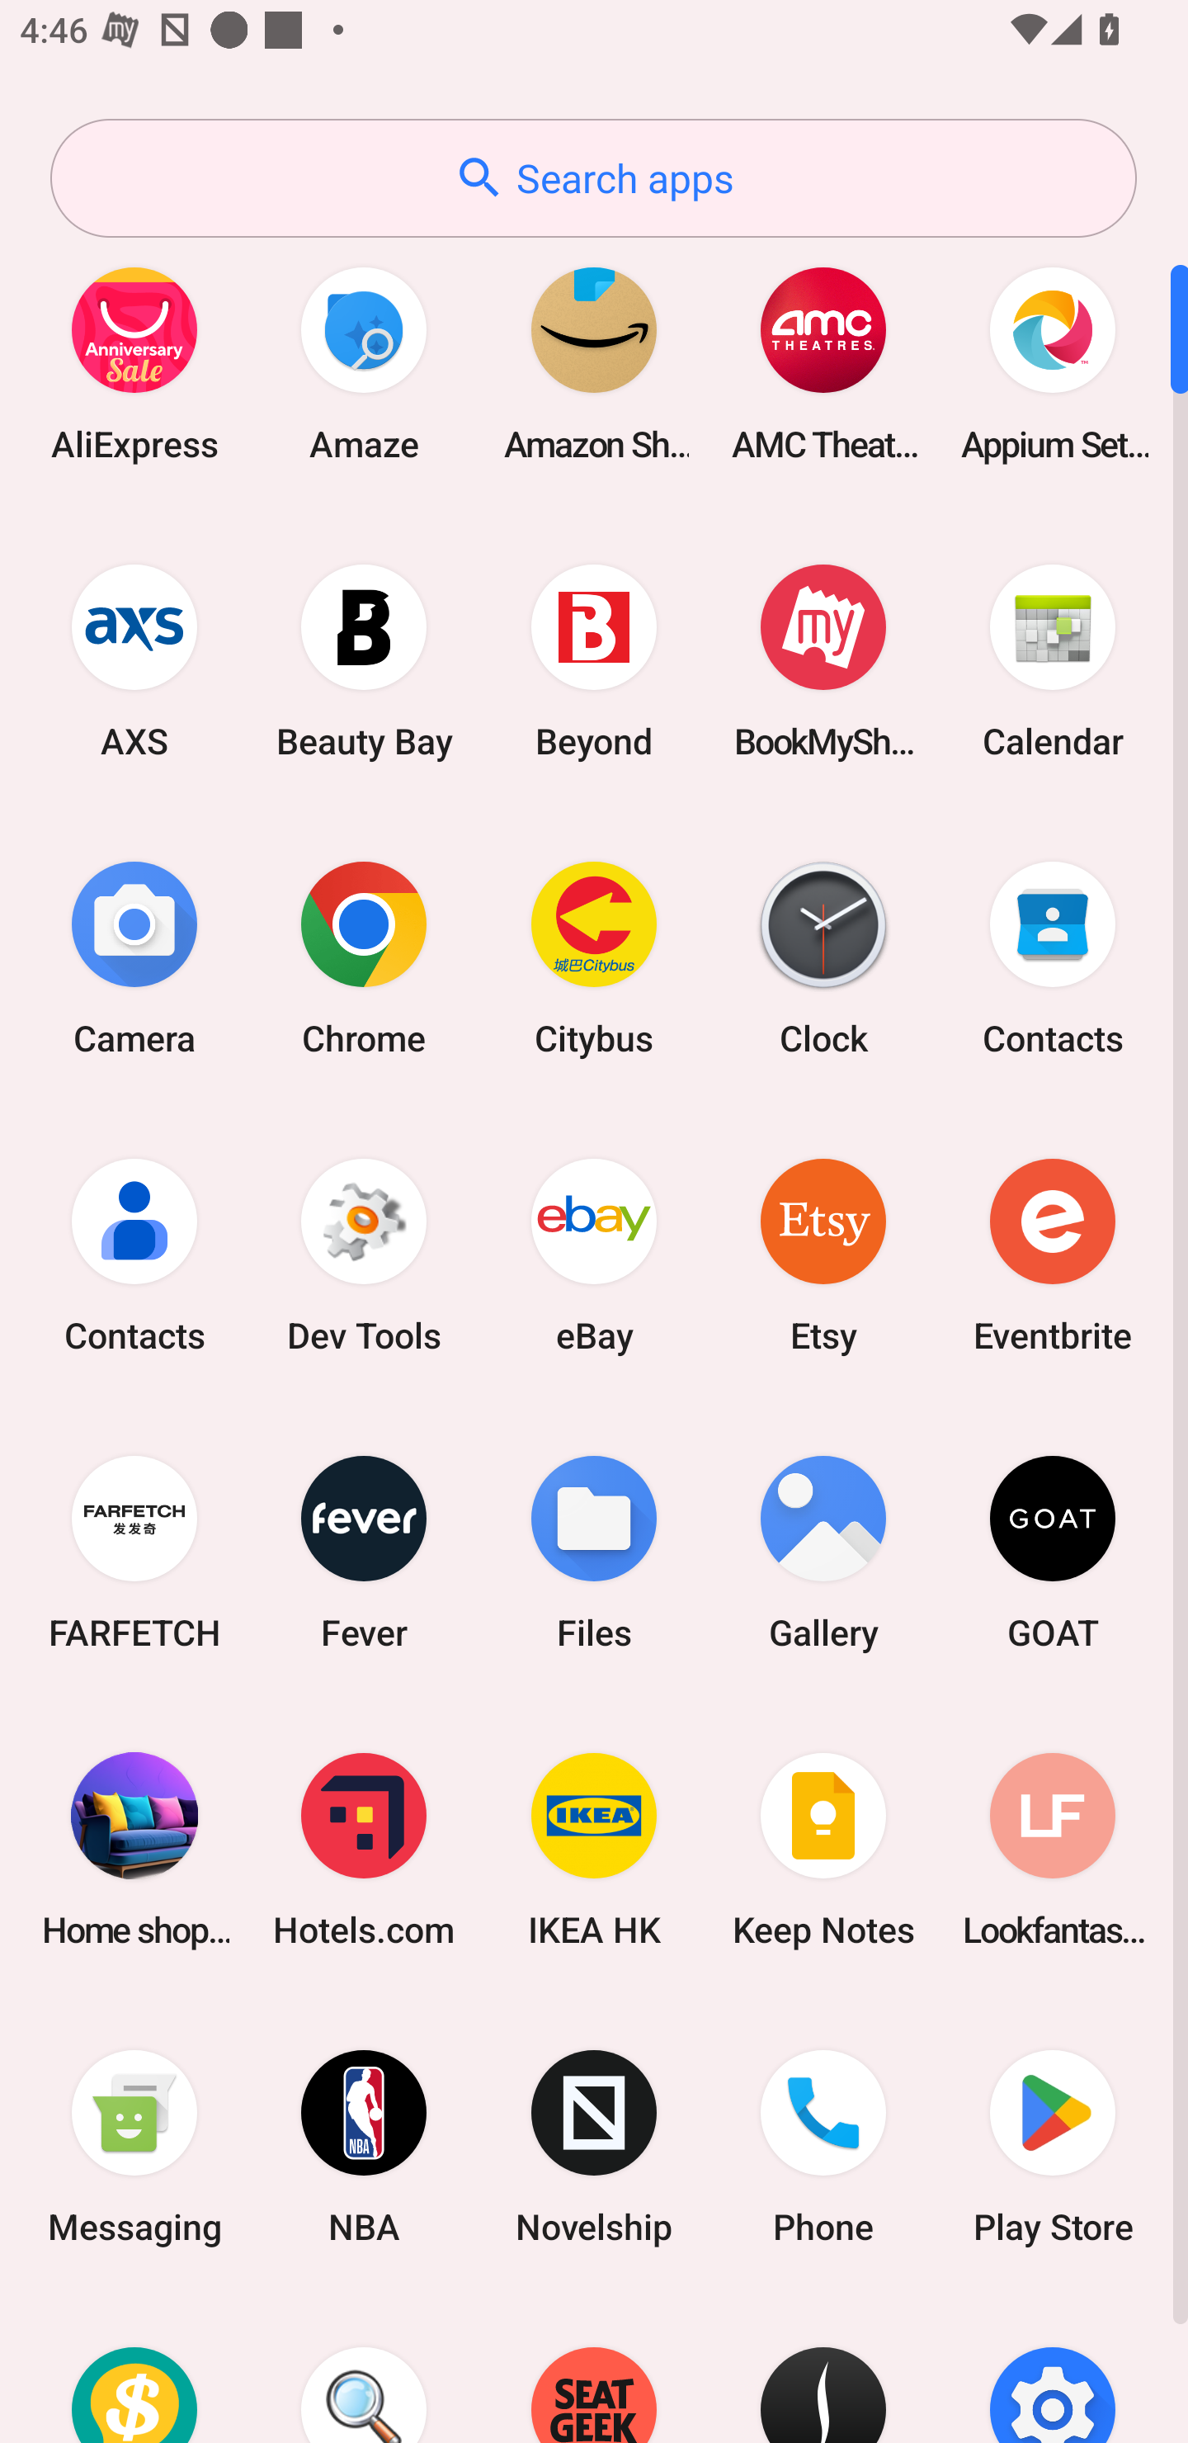 The image size is (1188, 2443). Describe the element at coordinates (364, 1849) in the screenshot. I see `Hotels.com` at that location.